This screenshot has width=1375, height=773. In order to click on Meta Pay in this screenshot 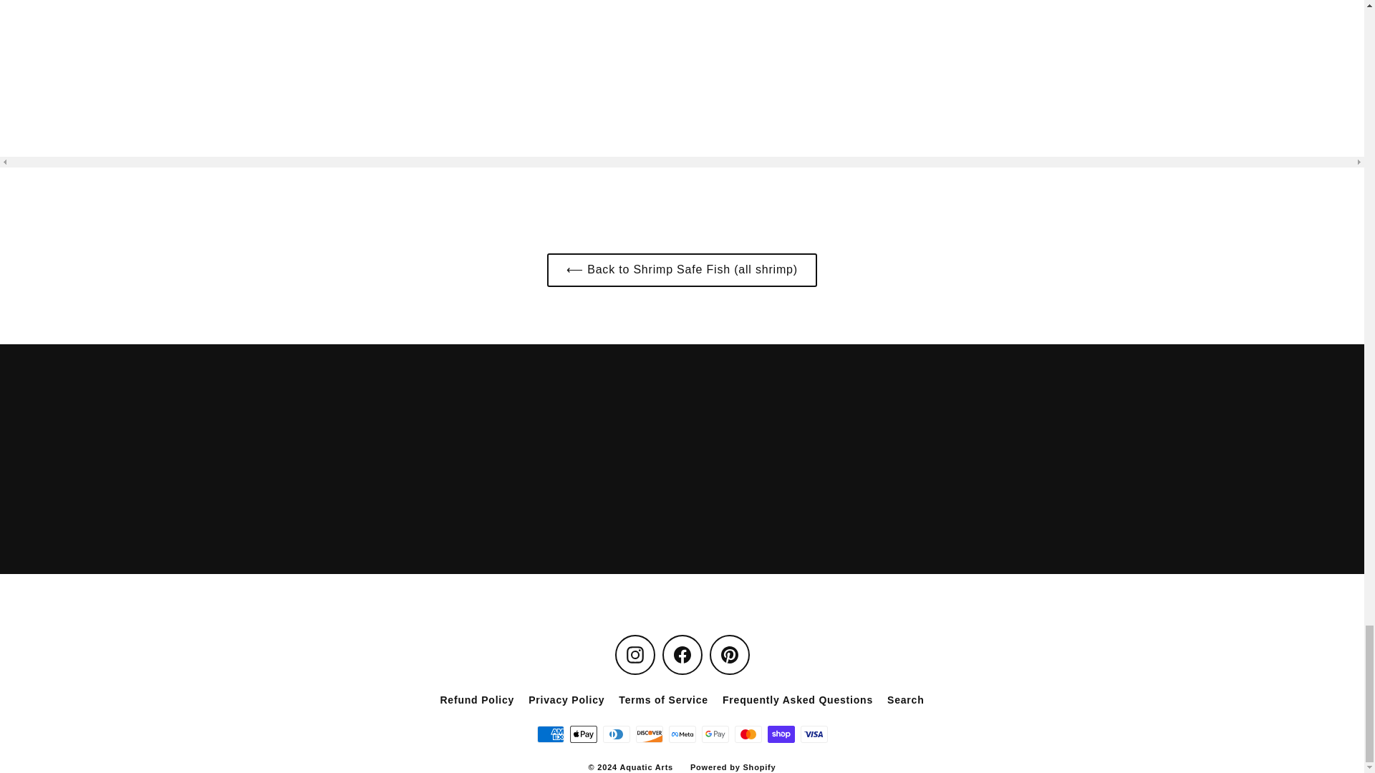, I will do `click(682, 734)`.